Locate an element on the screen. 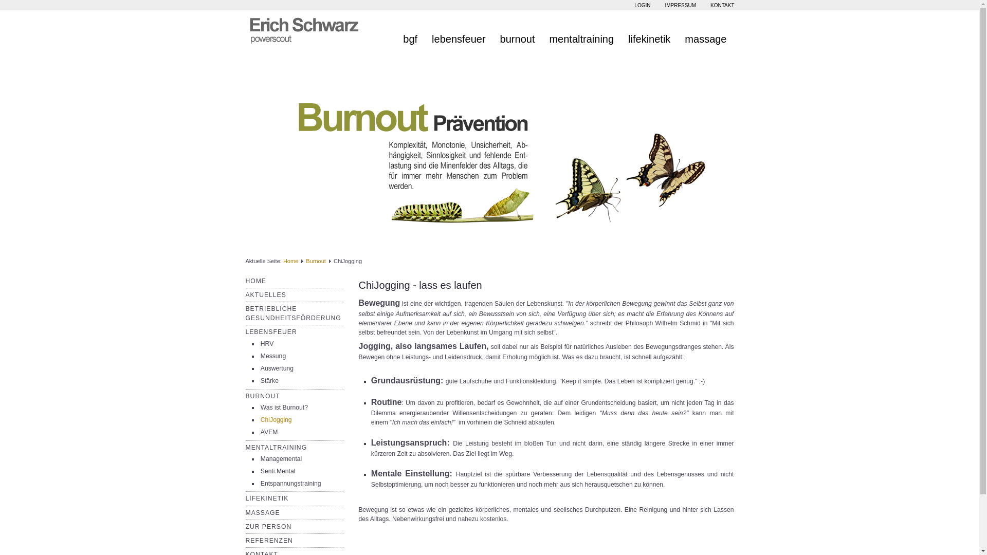 This screenshot has height=555, width=987. HOME is located at coordinates (256, 281).